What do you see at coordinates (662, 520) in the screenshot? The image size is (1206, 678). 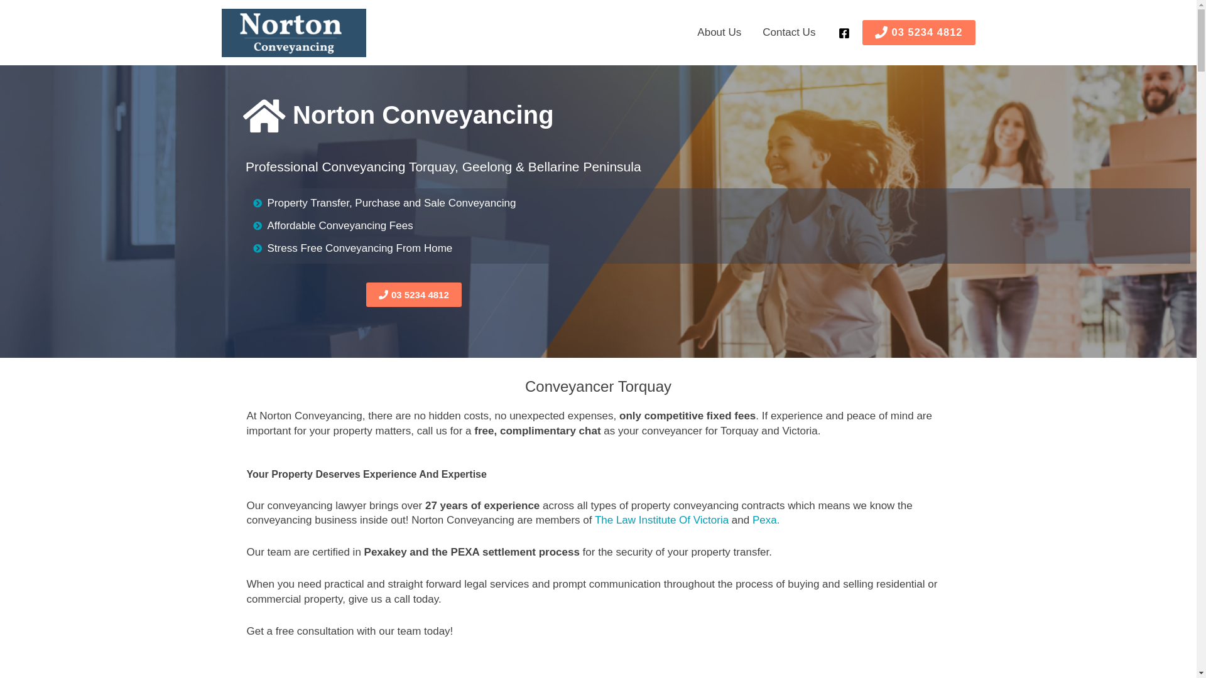 I see `The Law Institute Of Victoria` at bounding box center [662, 520].